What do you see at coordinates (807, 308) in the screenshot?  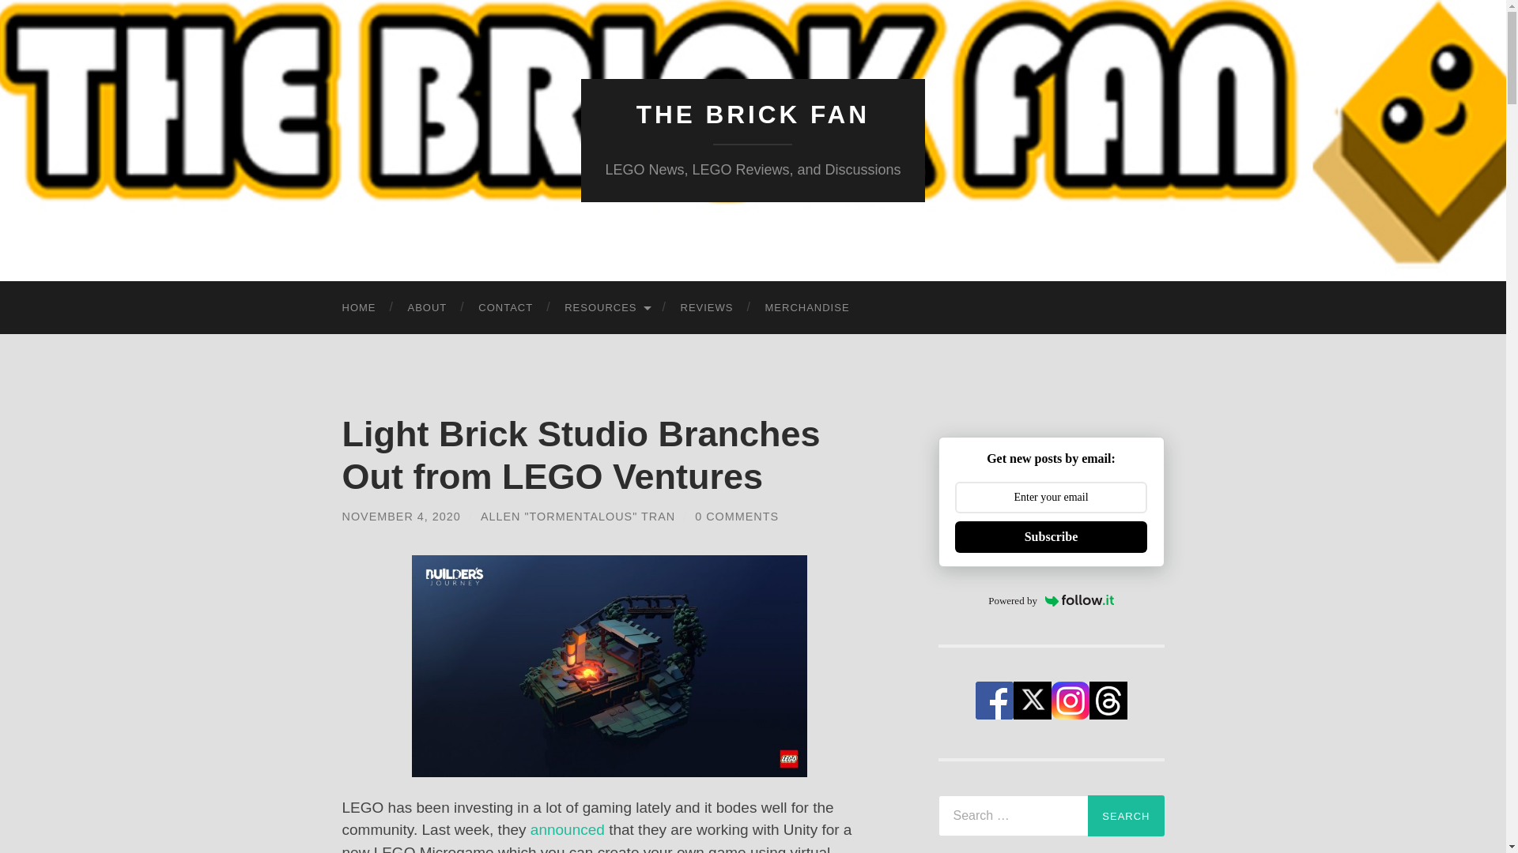 I see `MERCHANDISE` at bounding box center [807, 308].